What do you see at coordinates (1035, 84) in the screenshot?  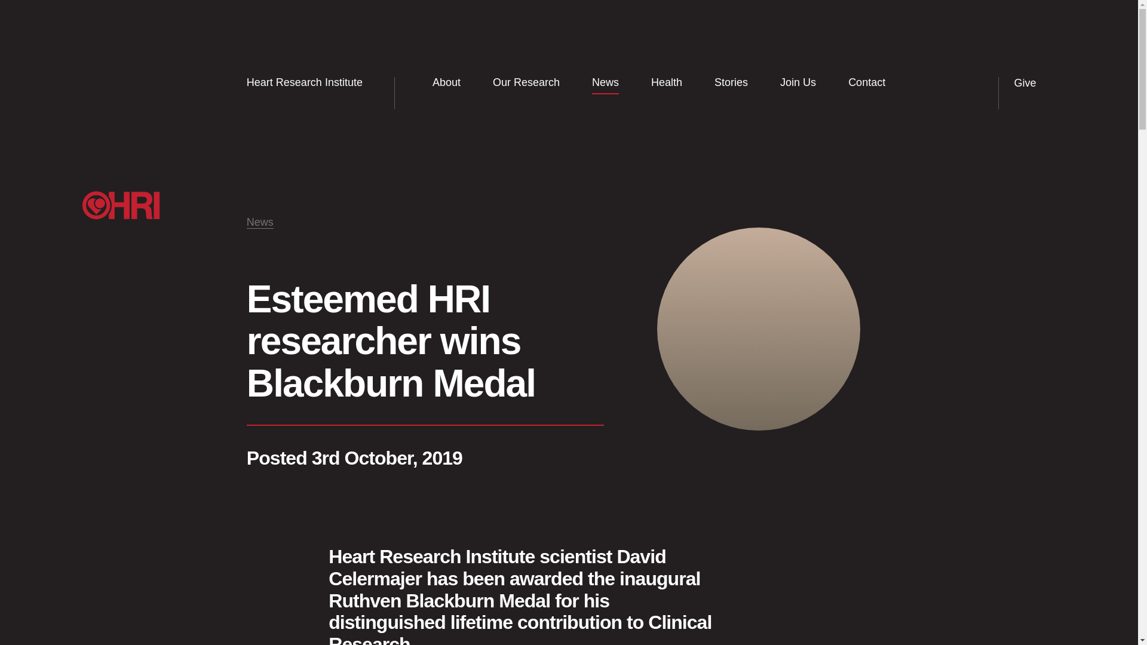 I see `Give` at bounding box center [1035, 84].